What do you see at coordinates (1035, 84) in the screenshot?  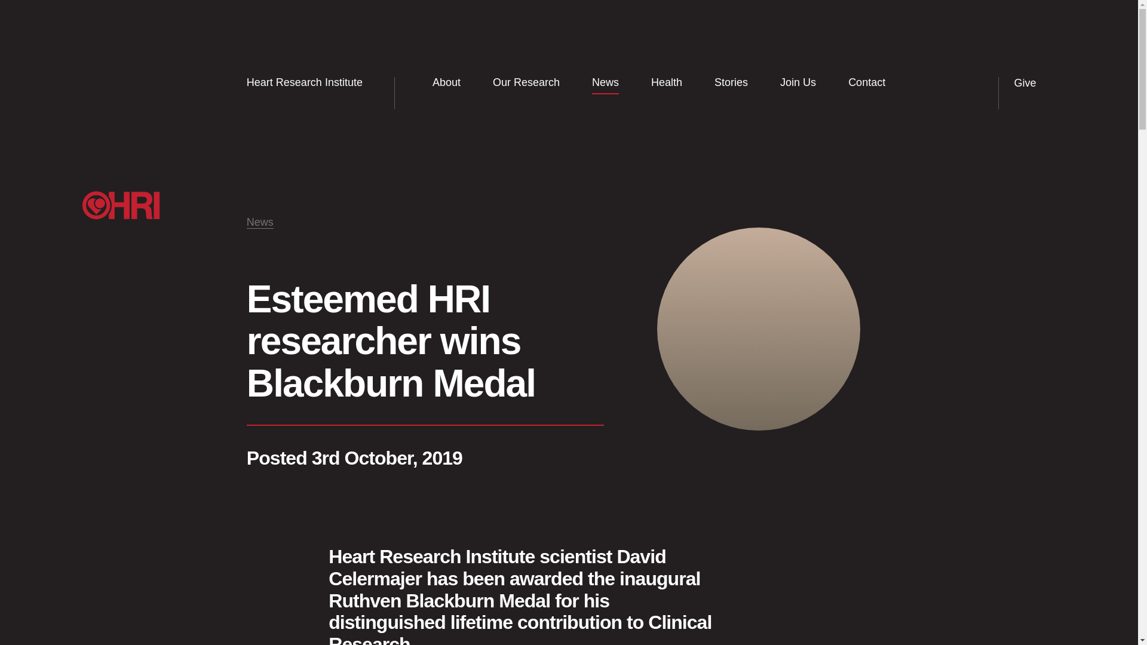 I see `Give` at bounding box center [1035, 84].